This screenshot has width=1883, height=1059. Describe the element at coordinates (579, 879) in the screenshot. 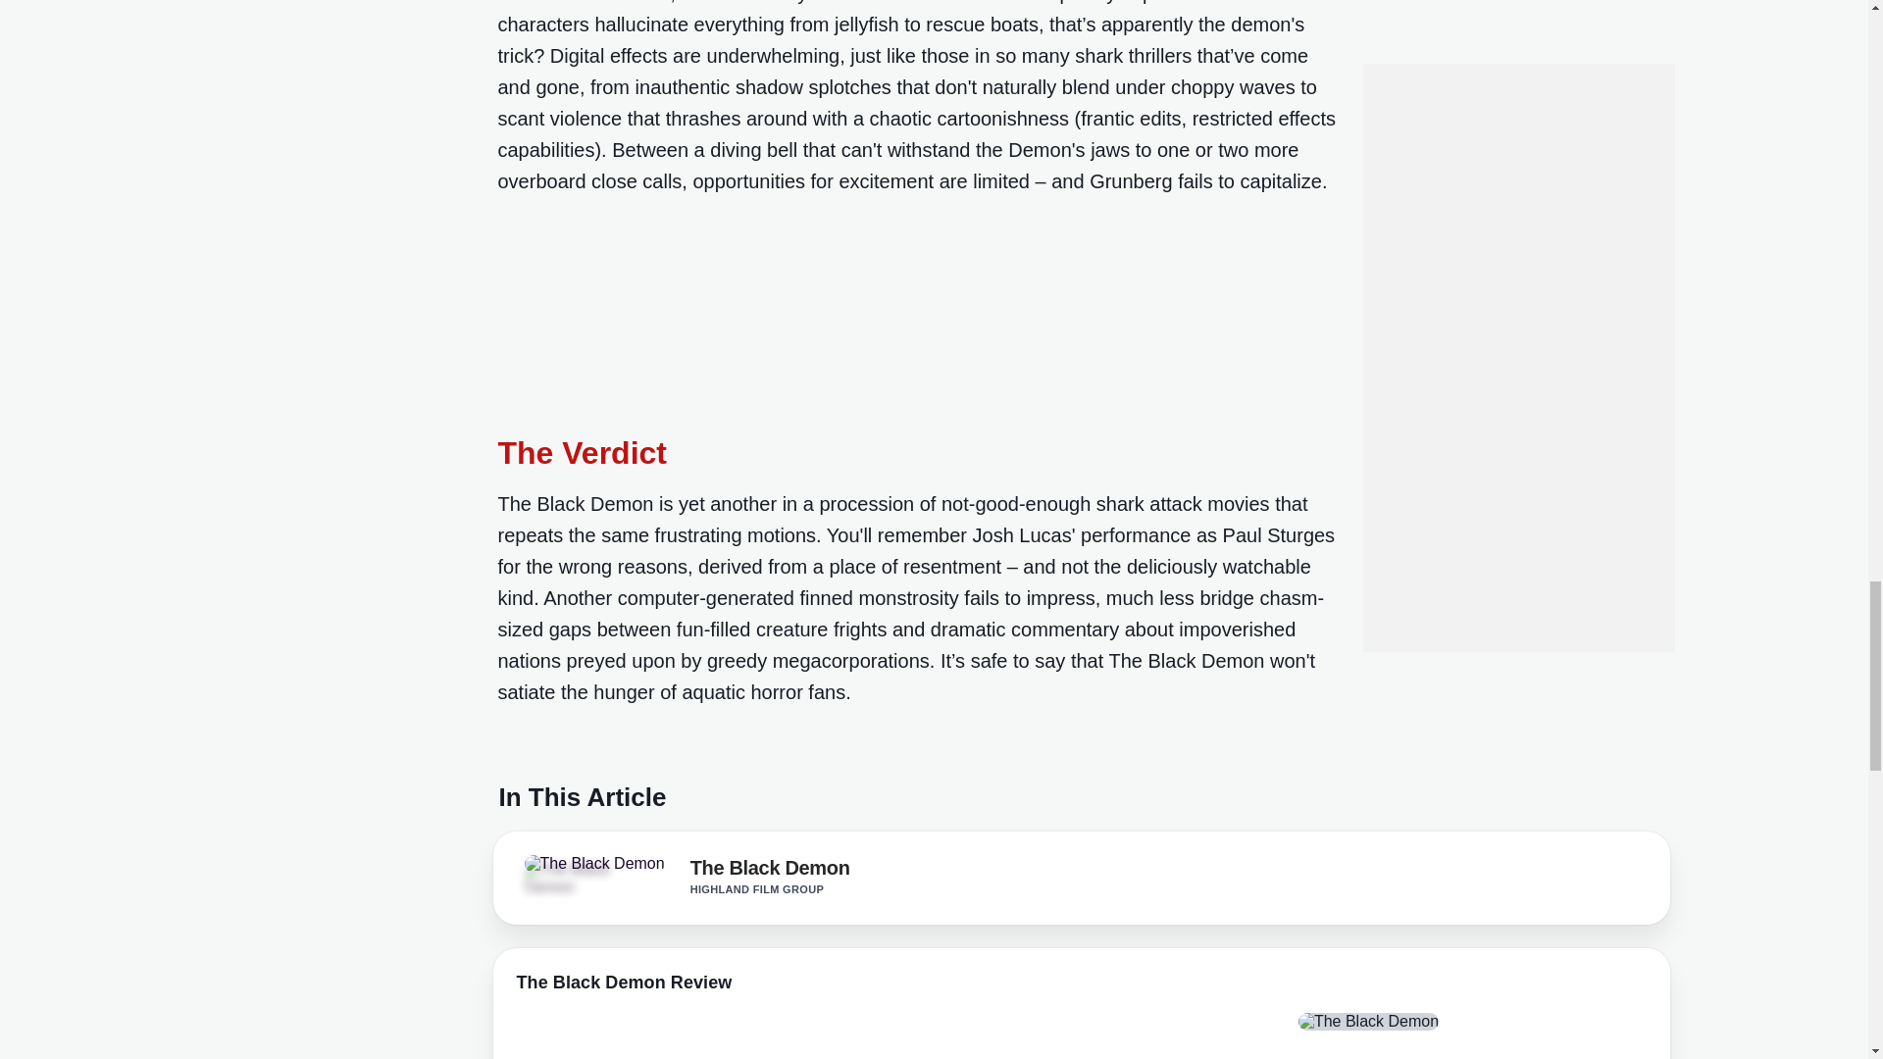

I see `The Black Demon` at that location.